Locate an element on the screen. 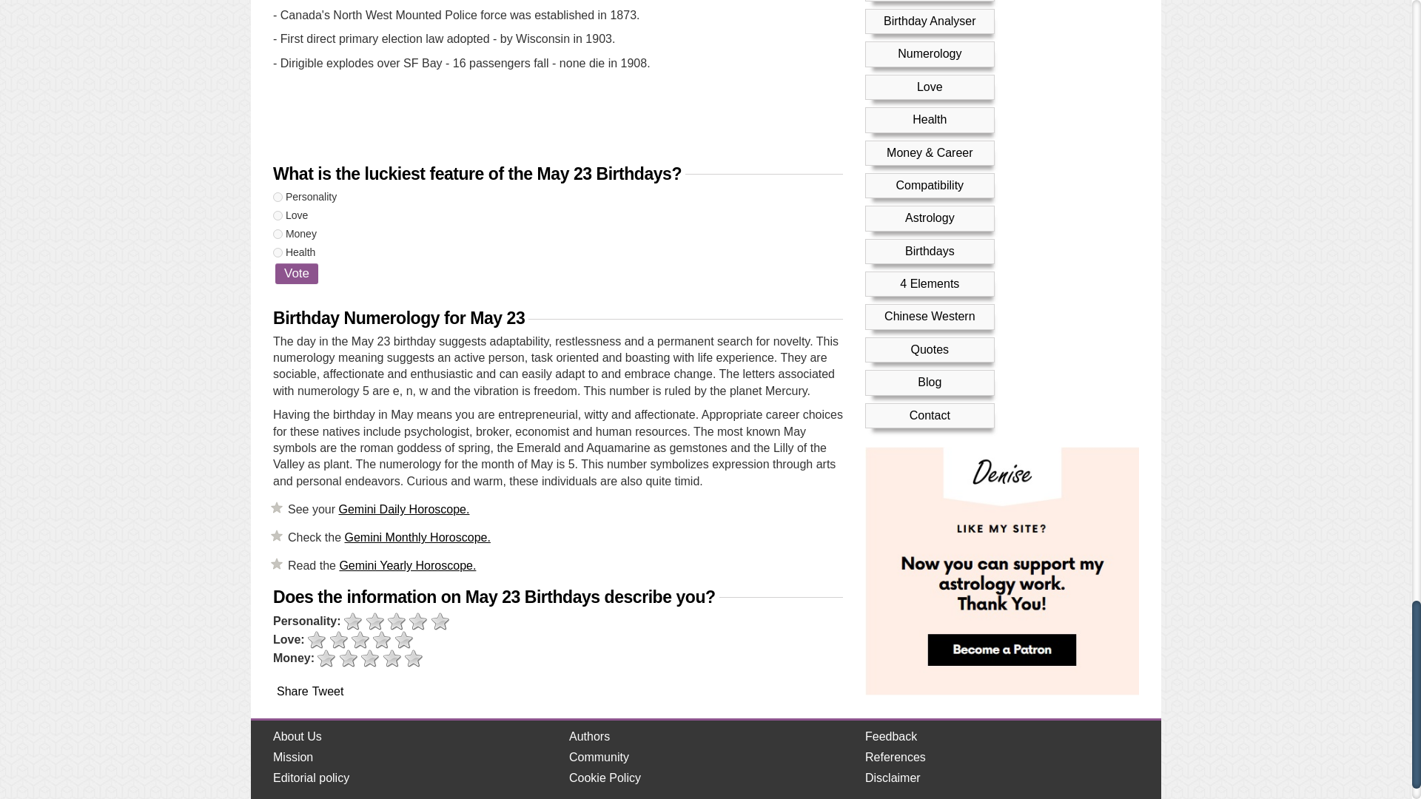 The image size is (1421, 799). Gemini August 2024 Monthly Horoscope is located at coordinates (417, 537).